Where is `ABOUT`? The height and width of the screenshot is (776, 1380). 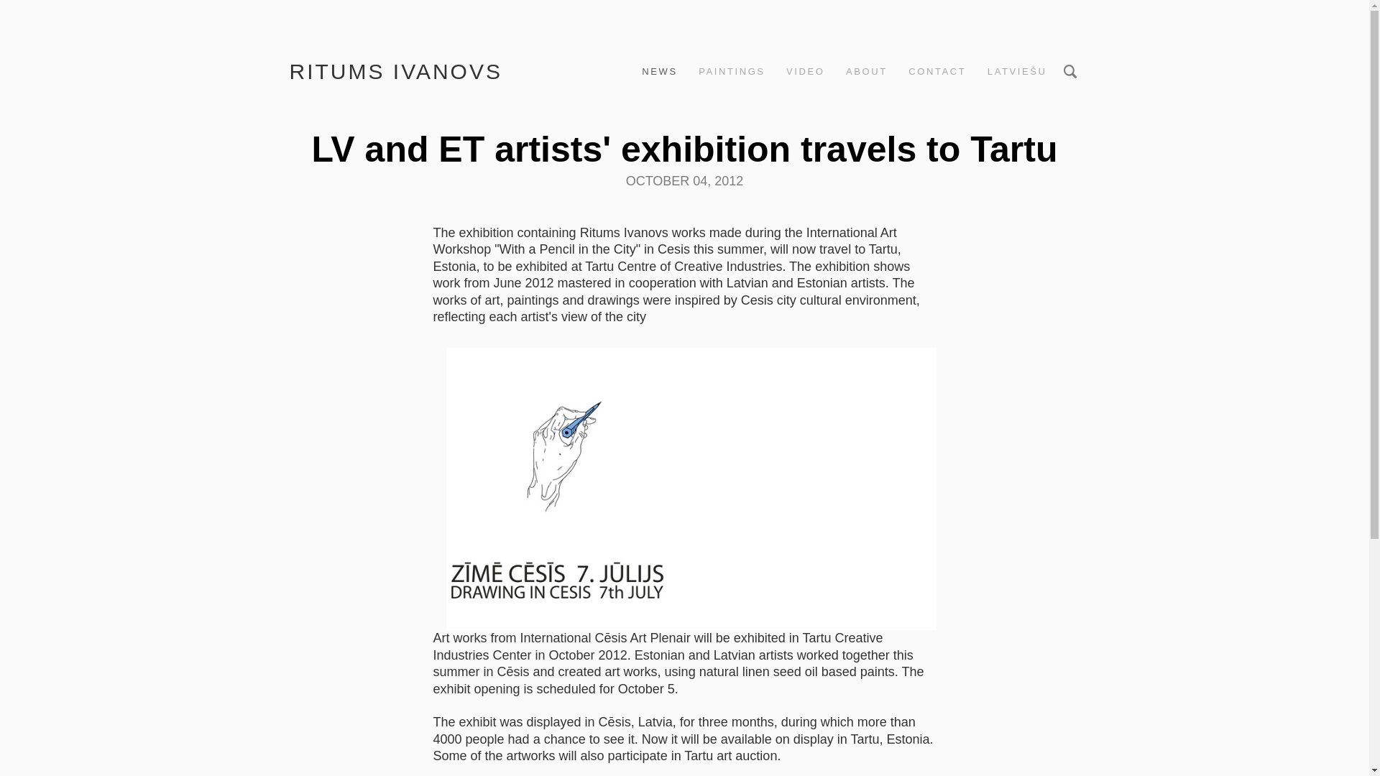 ABOUT is located at coordinates (867, 72).